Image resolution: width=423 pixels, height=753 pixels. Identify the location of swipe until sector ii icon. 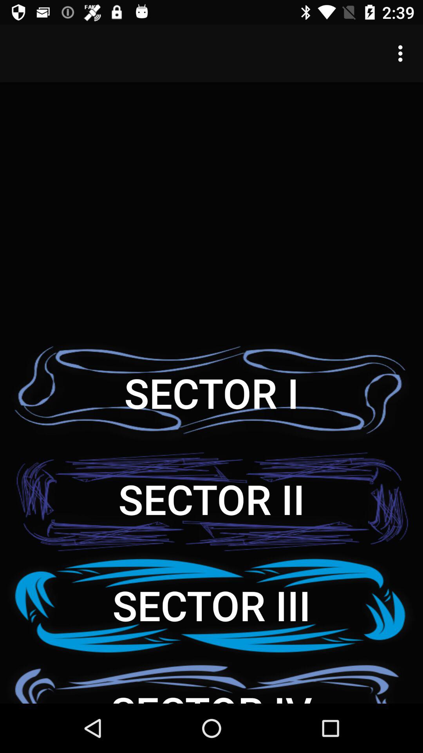
(211, 499).